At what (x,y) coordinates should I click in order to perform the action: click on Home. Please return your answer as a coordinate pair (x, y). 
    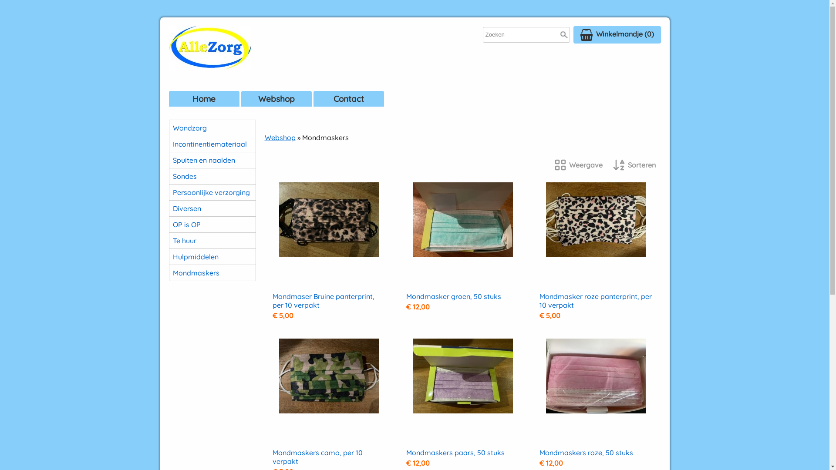
    Looking at the image, I should click on (204, 99).